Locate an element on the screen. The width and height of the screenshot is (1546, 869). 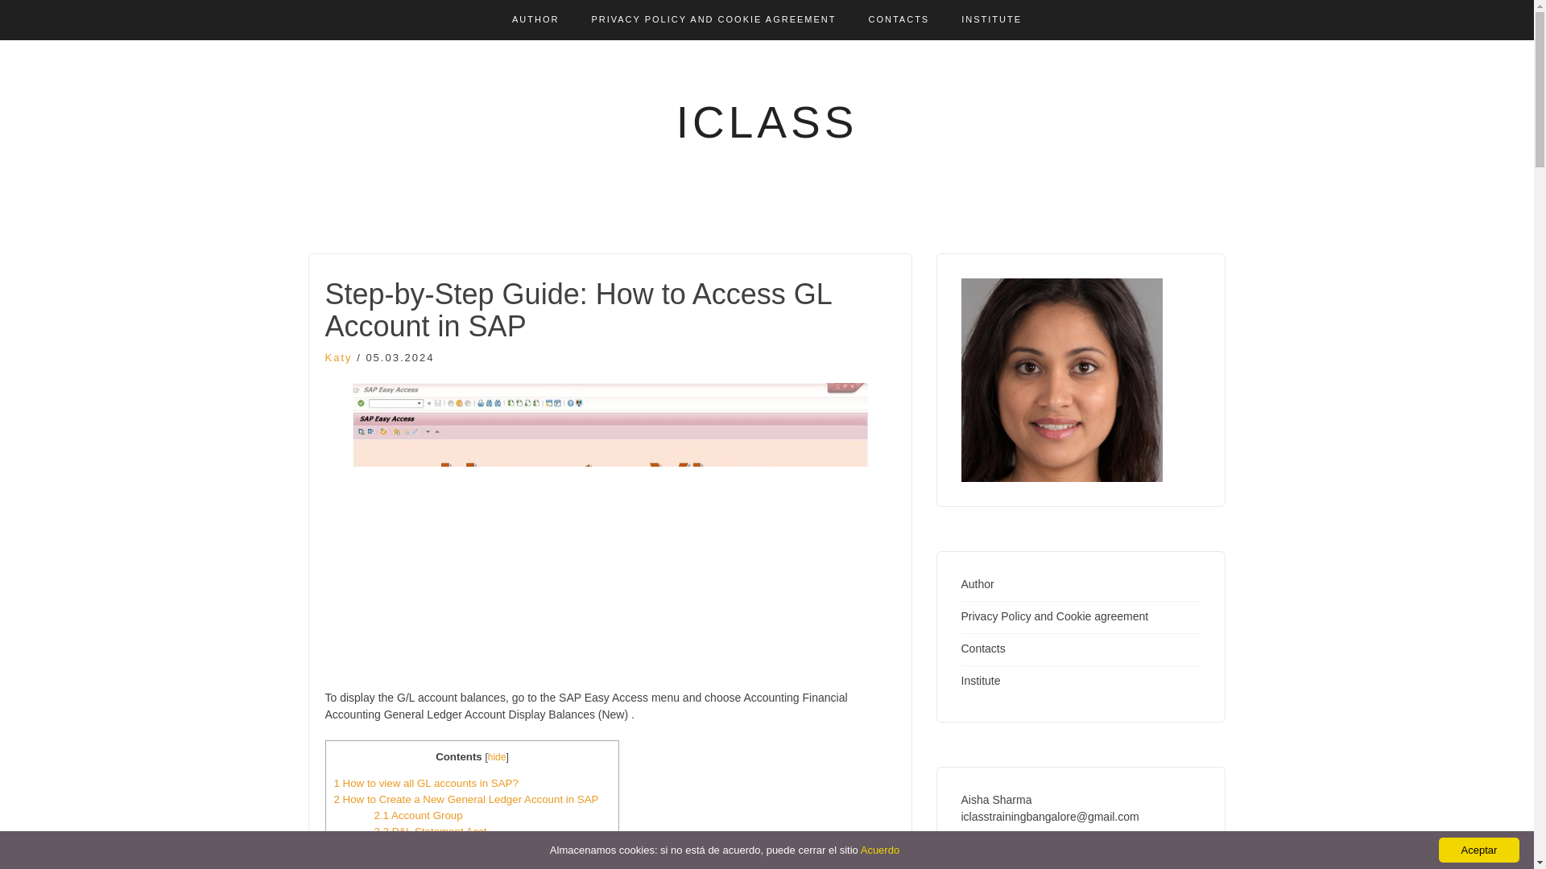
Katy is located at coordinates (338, 357).